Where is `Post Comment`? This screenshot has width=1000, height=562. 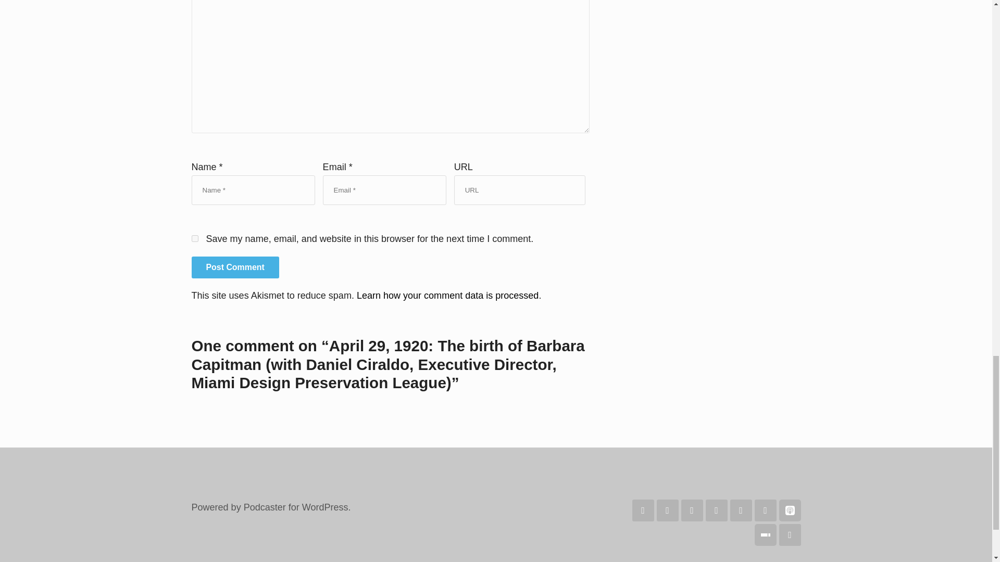 Post Comment is located at coordinates (235, 267).